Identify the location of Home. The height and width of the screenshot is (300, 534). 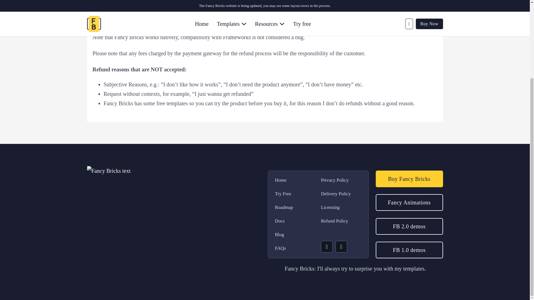
(284, 181).